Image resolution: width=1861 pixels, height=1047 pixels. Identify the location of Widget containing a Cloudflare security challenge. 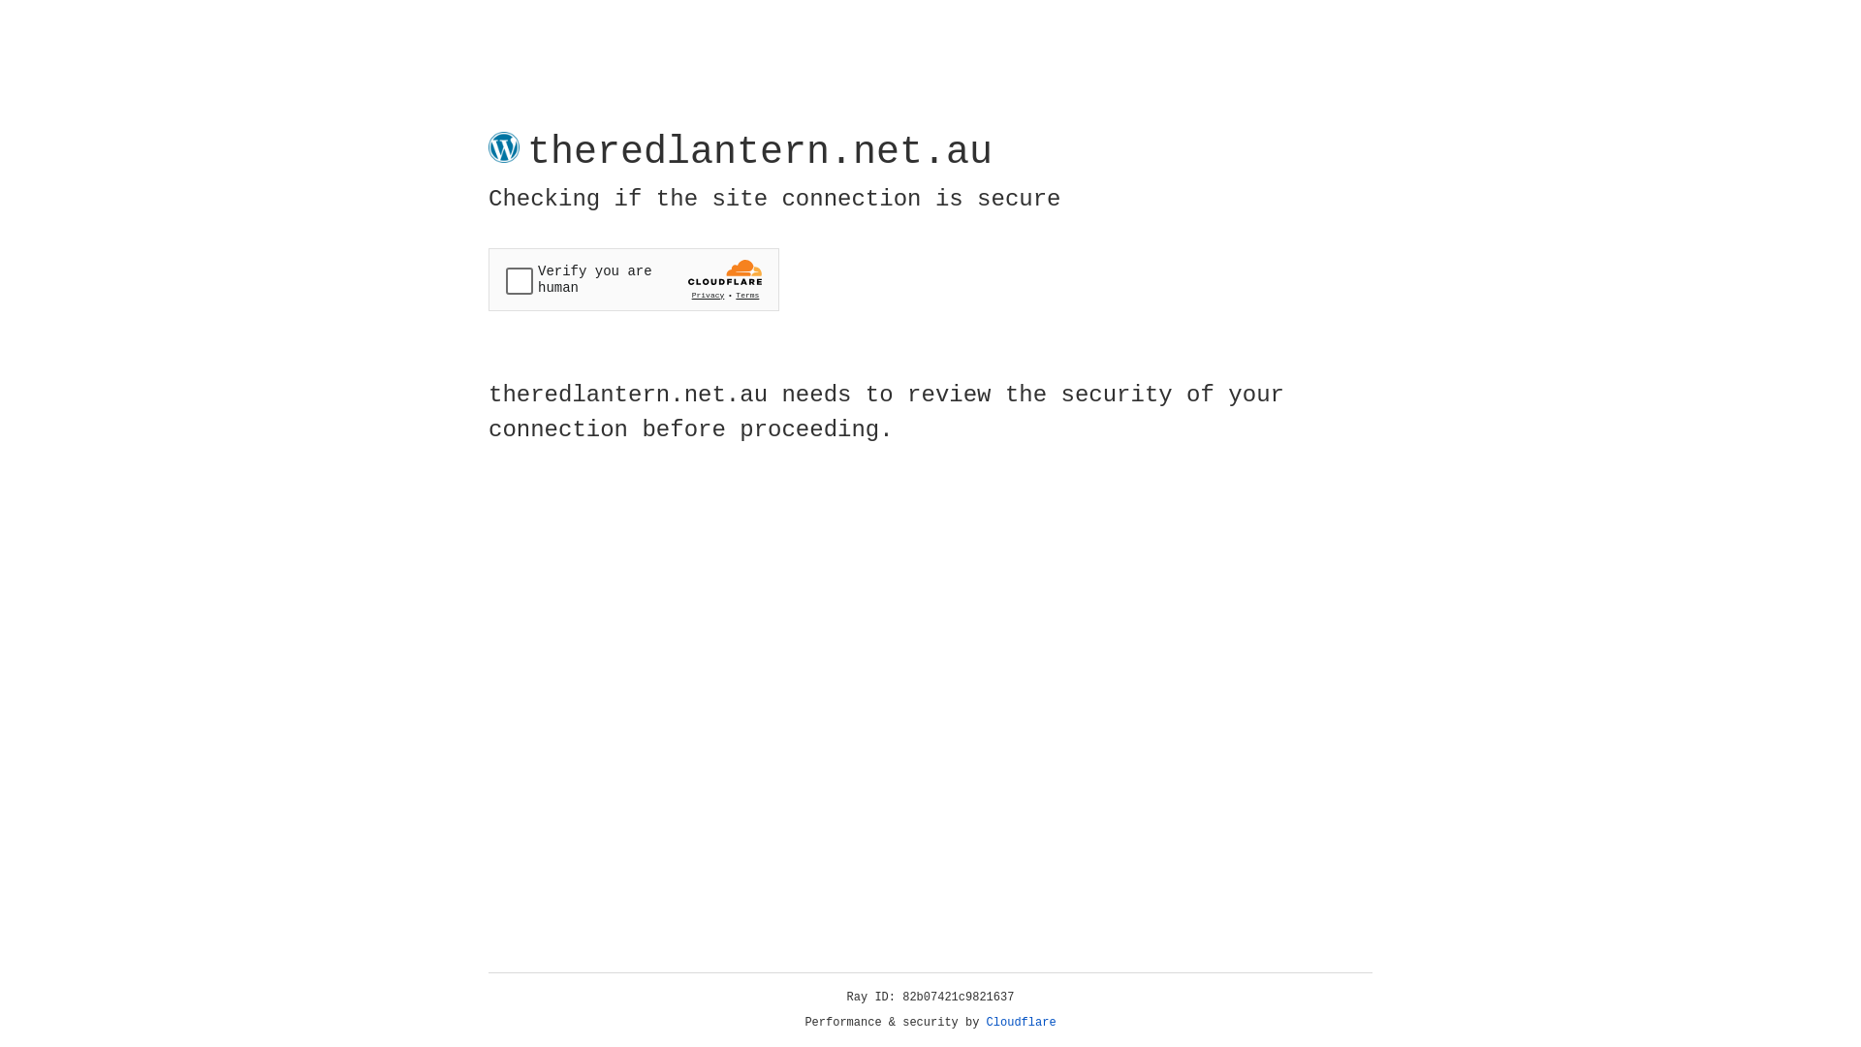
(634, 279).